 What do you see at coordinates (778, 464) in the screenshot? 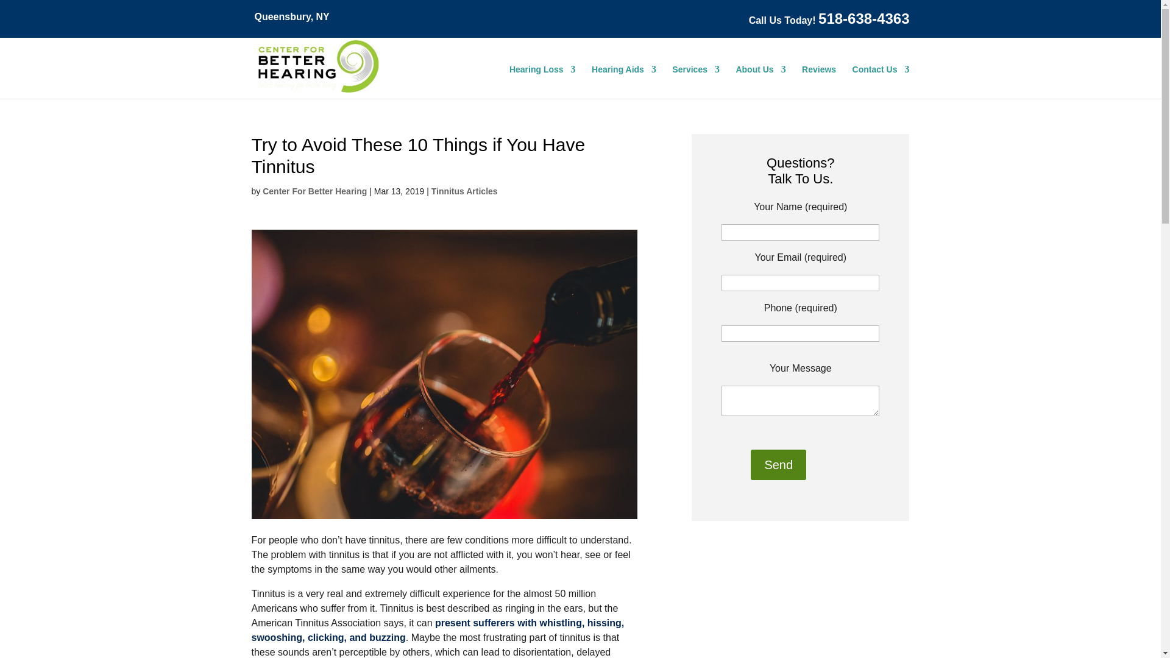
I see `Send` at bounding box center [778, 464].